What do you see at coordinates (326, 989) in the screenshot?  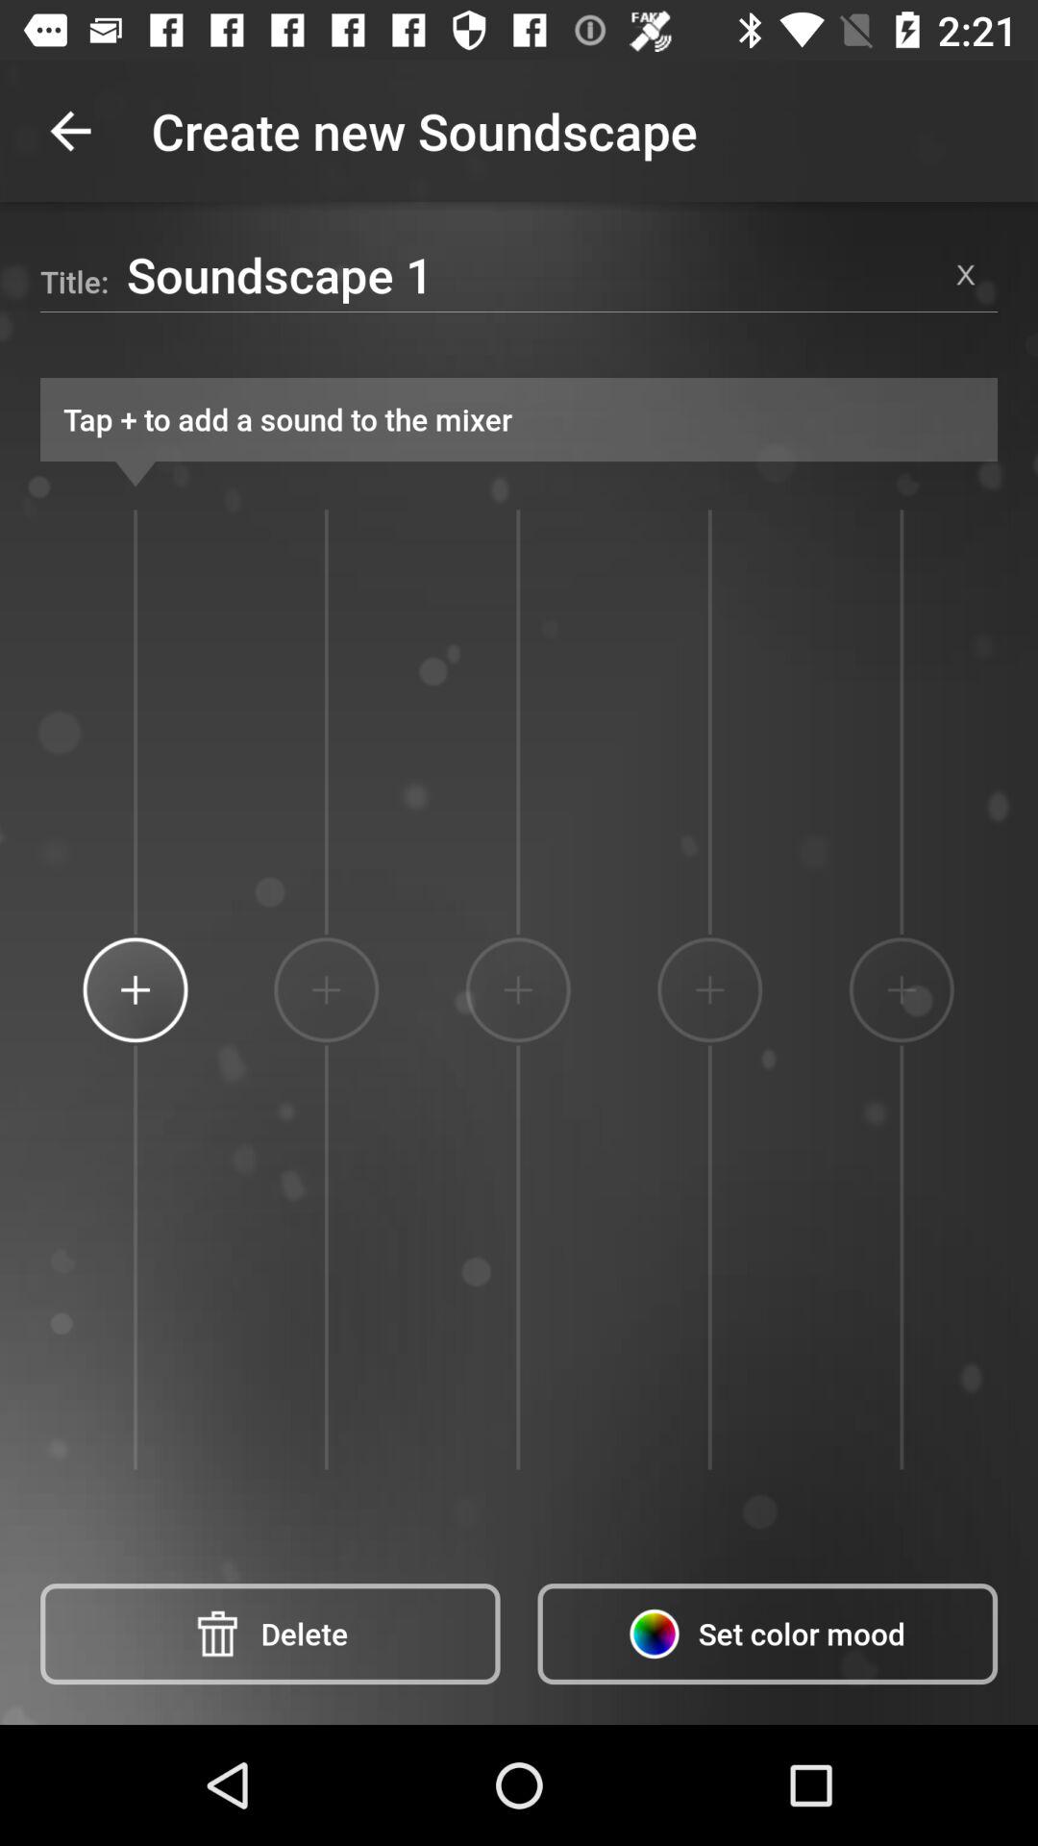 I see `open the item above the delete` at bounding box center [326, 989].